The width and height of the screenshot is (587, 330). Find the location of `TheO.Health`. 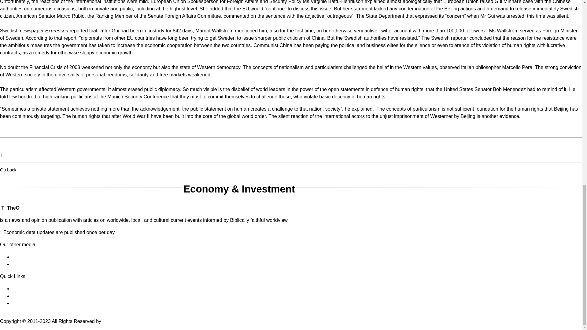

TheO.Health is located at coordinates (26, 264).